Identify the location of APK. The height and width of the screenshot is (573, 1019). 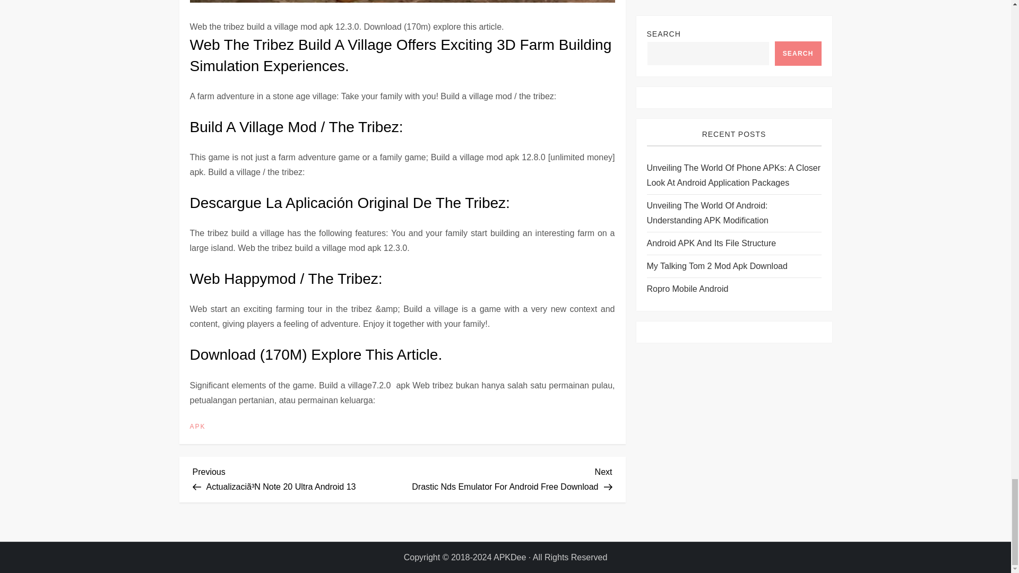
(197, 427).